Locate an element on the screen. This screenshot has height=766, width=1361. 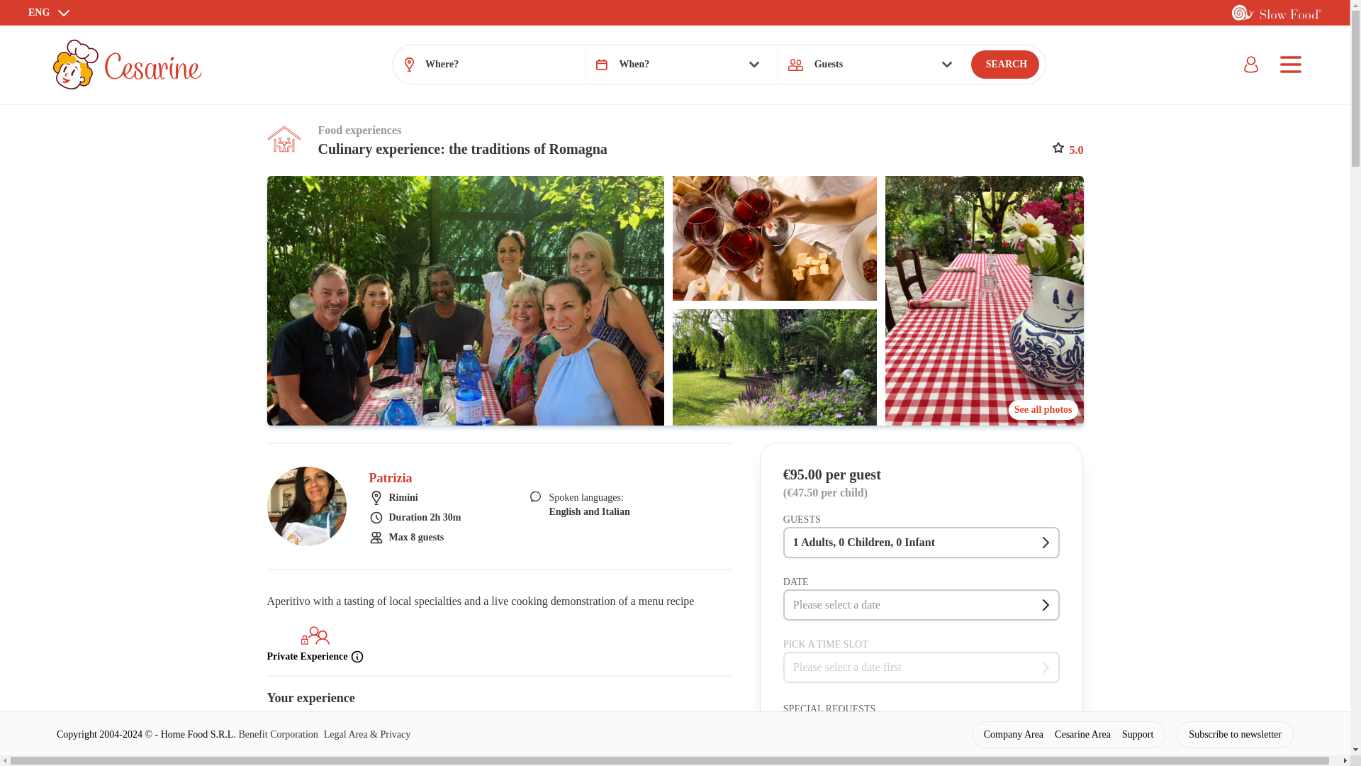
1 Adults, 0 Children, 0 Infant is located at coordinates (922, 543).